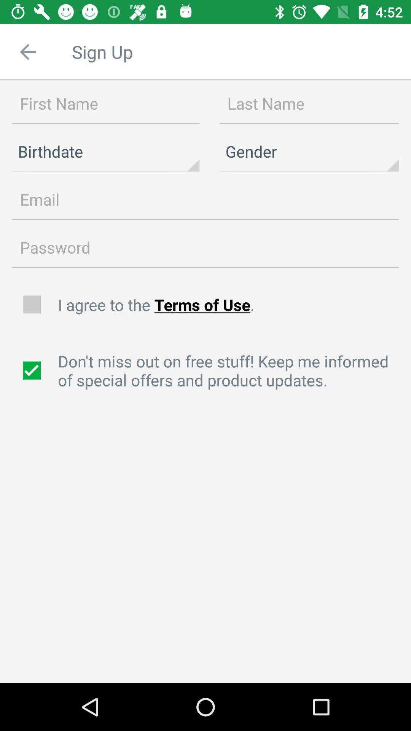  Describe the element at coordinates (106, 152) in the screenshot. I see `swipe until the birthdate` at that location.